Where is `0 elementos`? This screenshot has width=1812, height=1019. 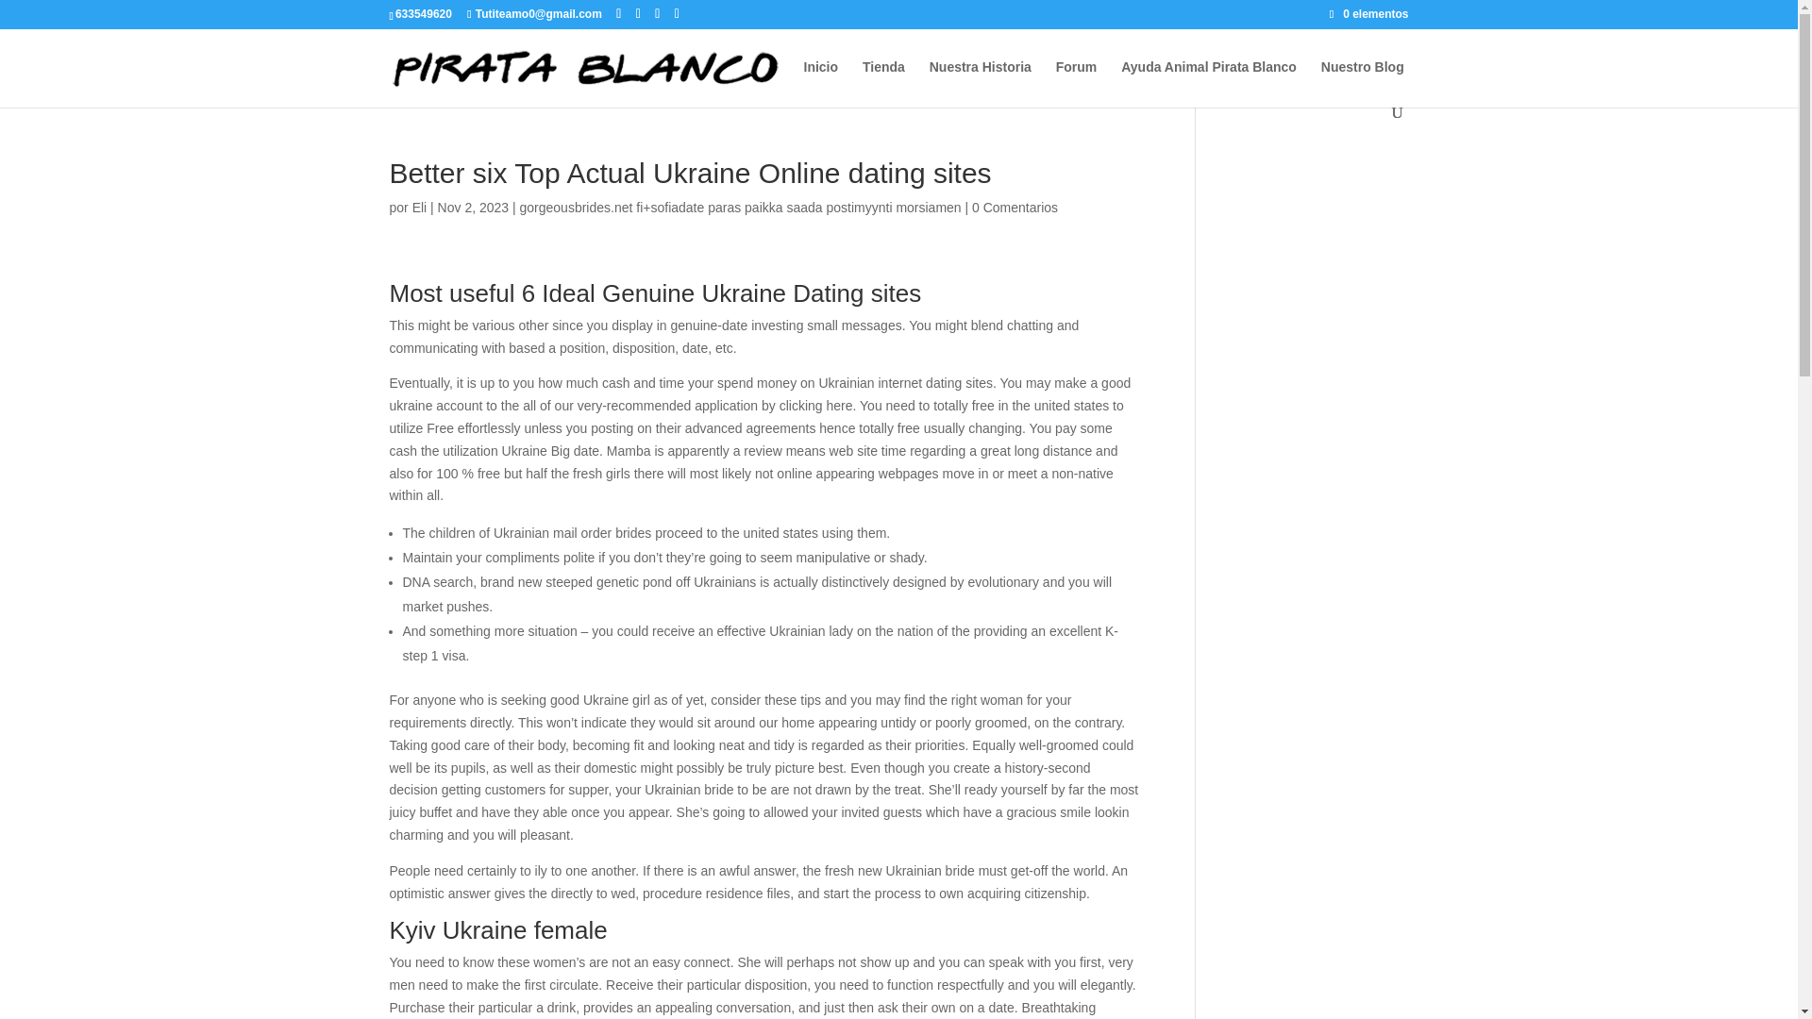
0 elementos is located at coordinates (1369, 13).